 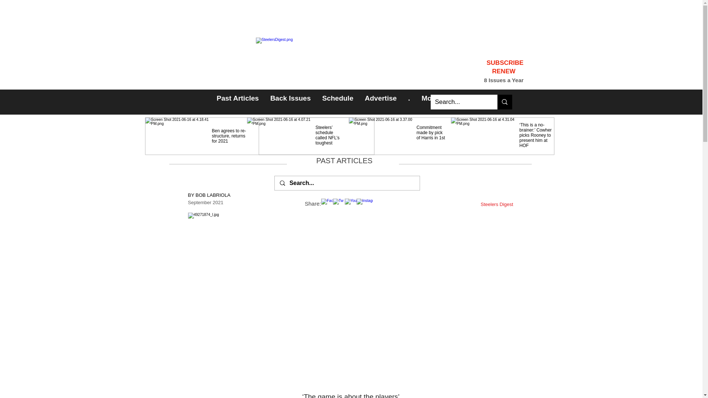 What do you see at coordinates (338, 102) in the screenshot?
I see `Schedule` at bounding box center [338, 102].